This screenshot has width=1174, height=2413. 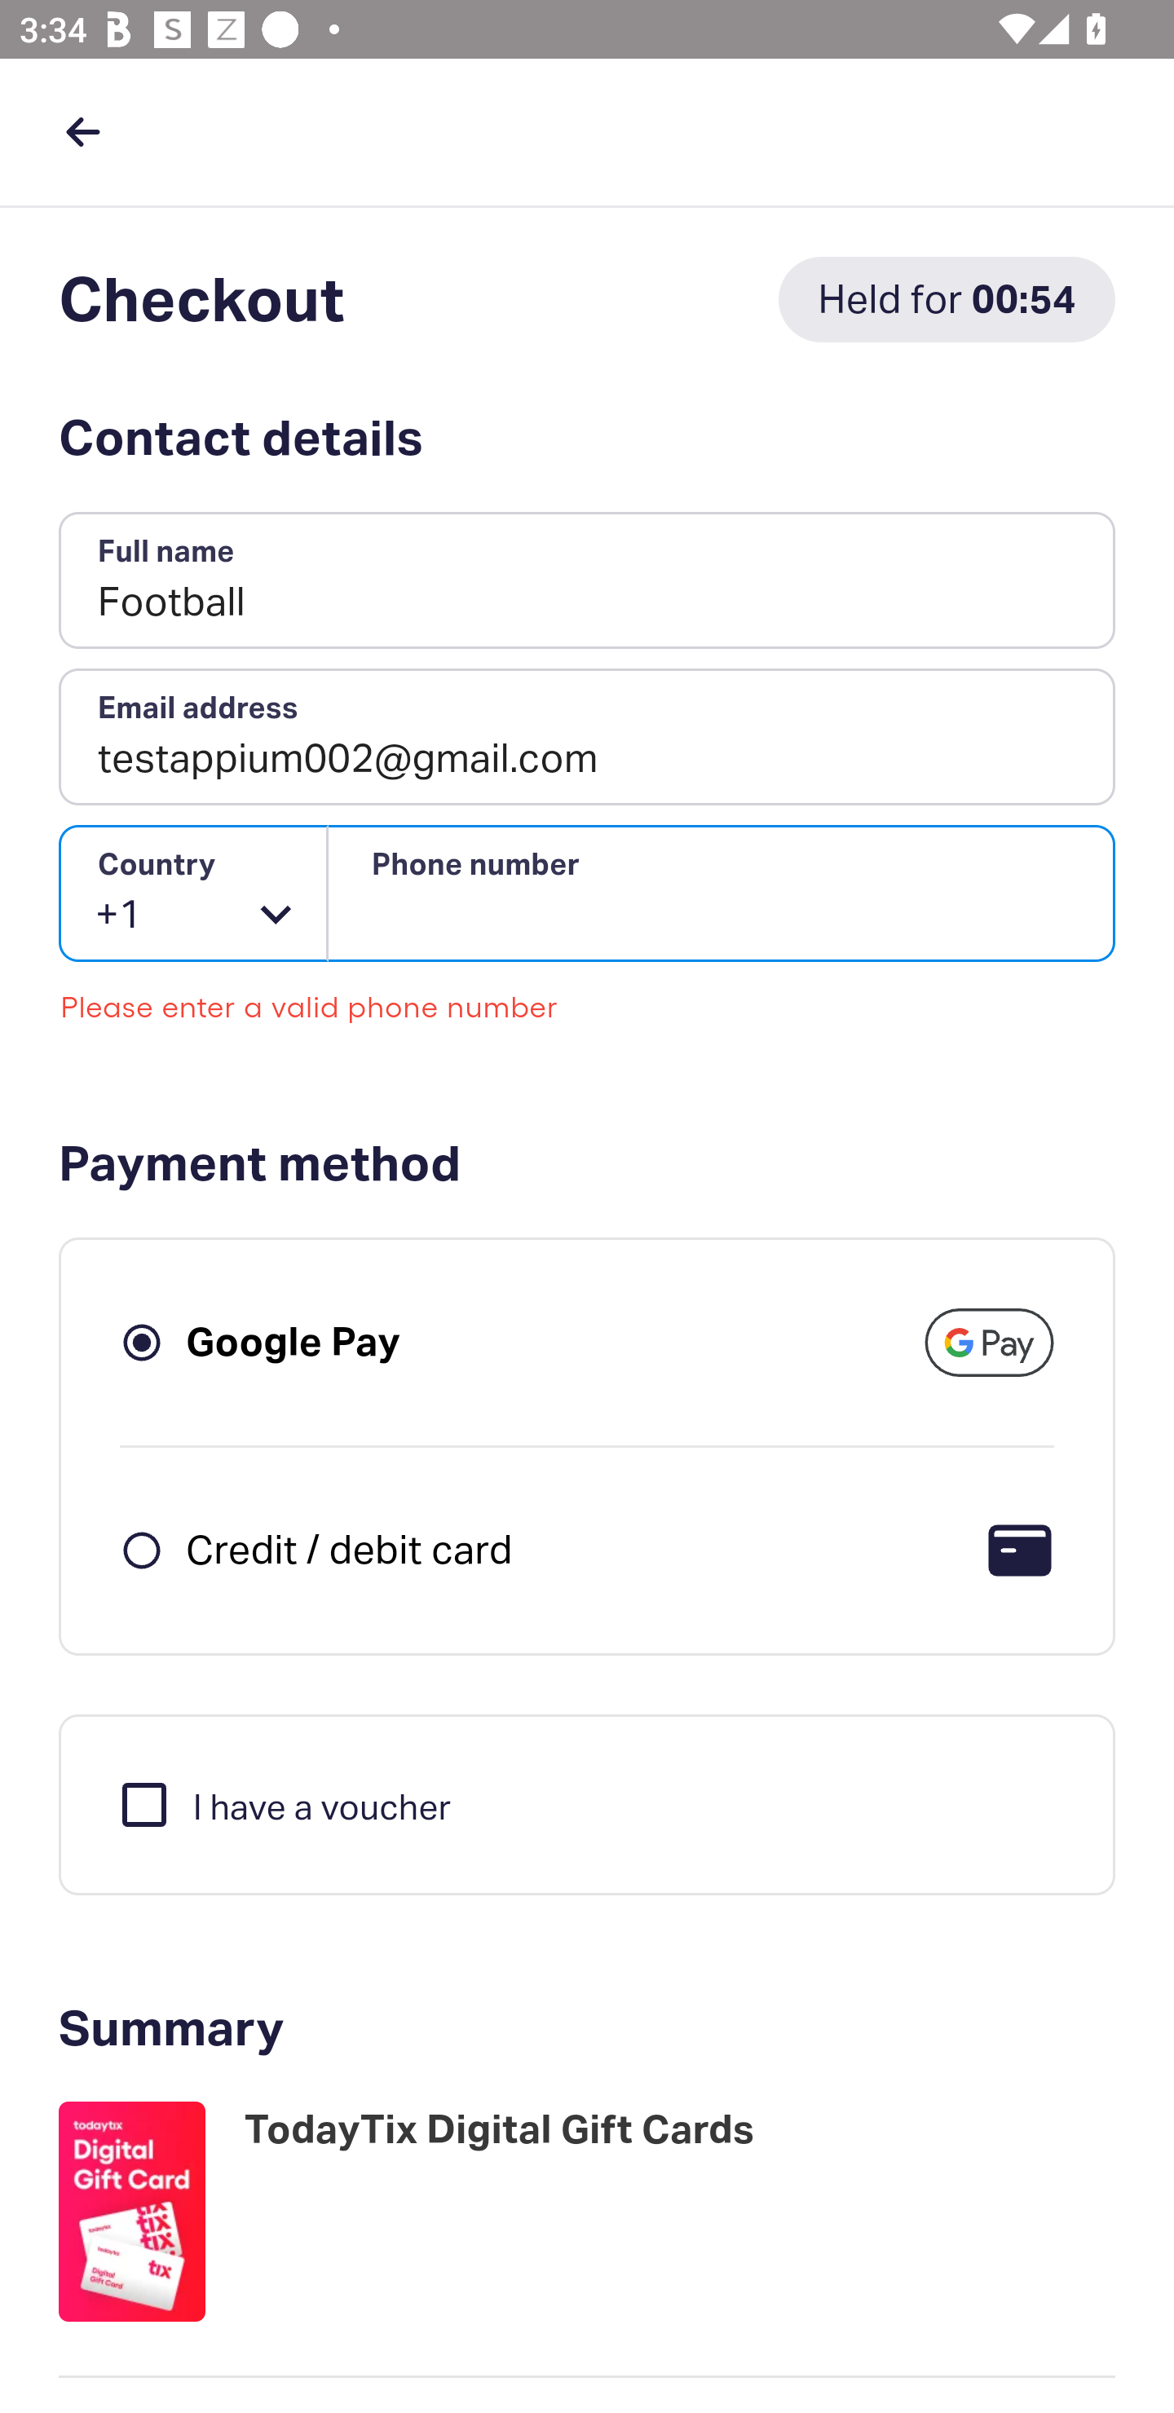 I want to click on Football, so click(x=587, y=581).